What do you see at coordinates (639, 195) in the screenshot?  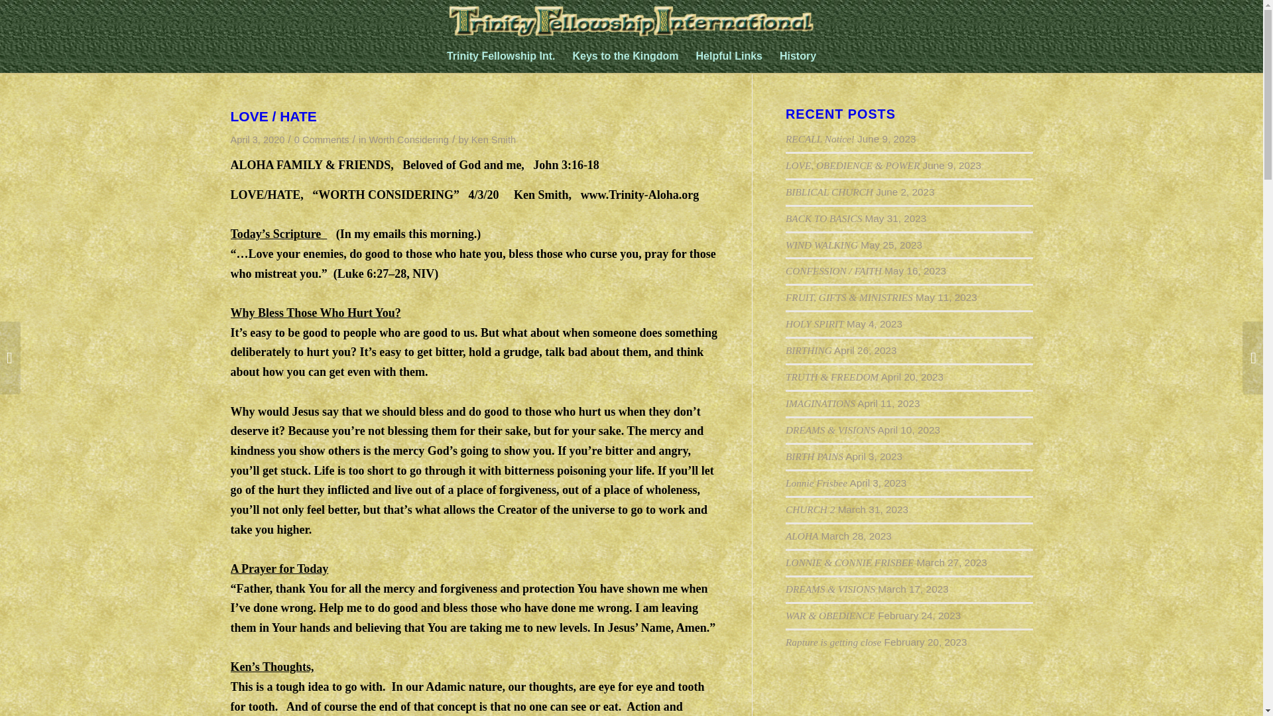 I see `www.Trinity-Aloha.org` at bounding box center [639, 195].